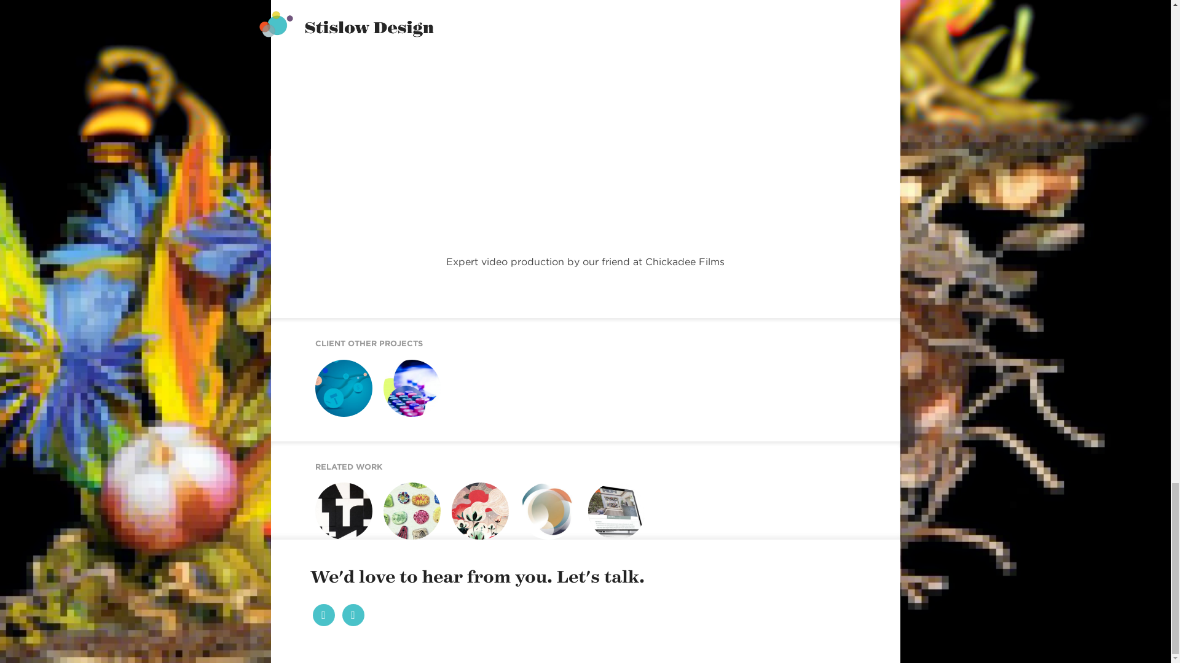  What do you see at coordinates (338, 426) in the screenshot?
I see `spark Launch Video` at bounding box center [338, 426].